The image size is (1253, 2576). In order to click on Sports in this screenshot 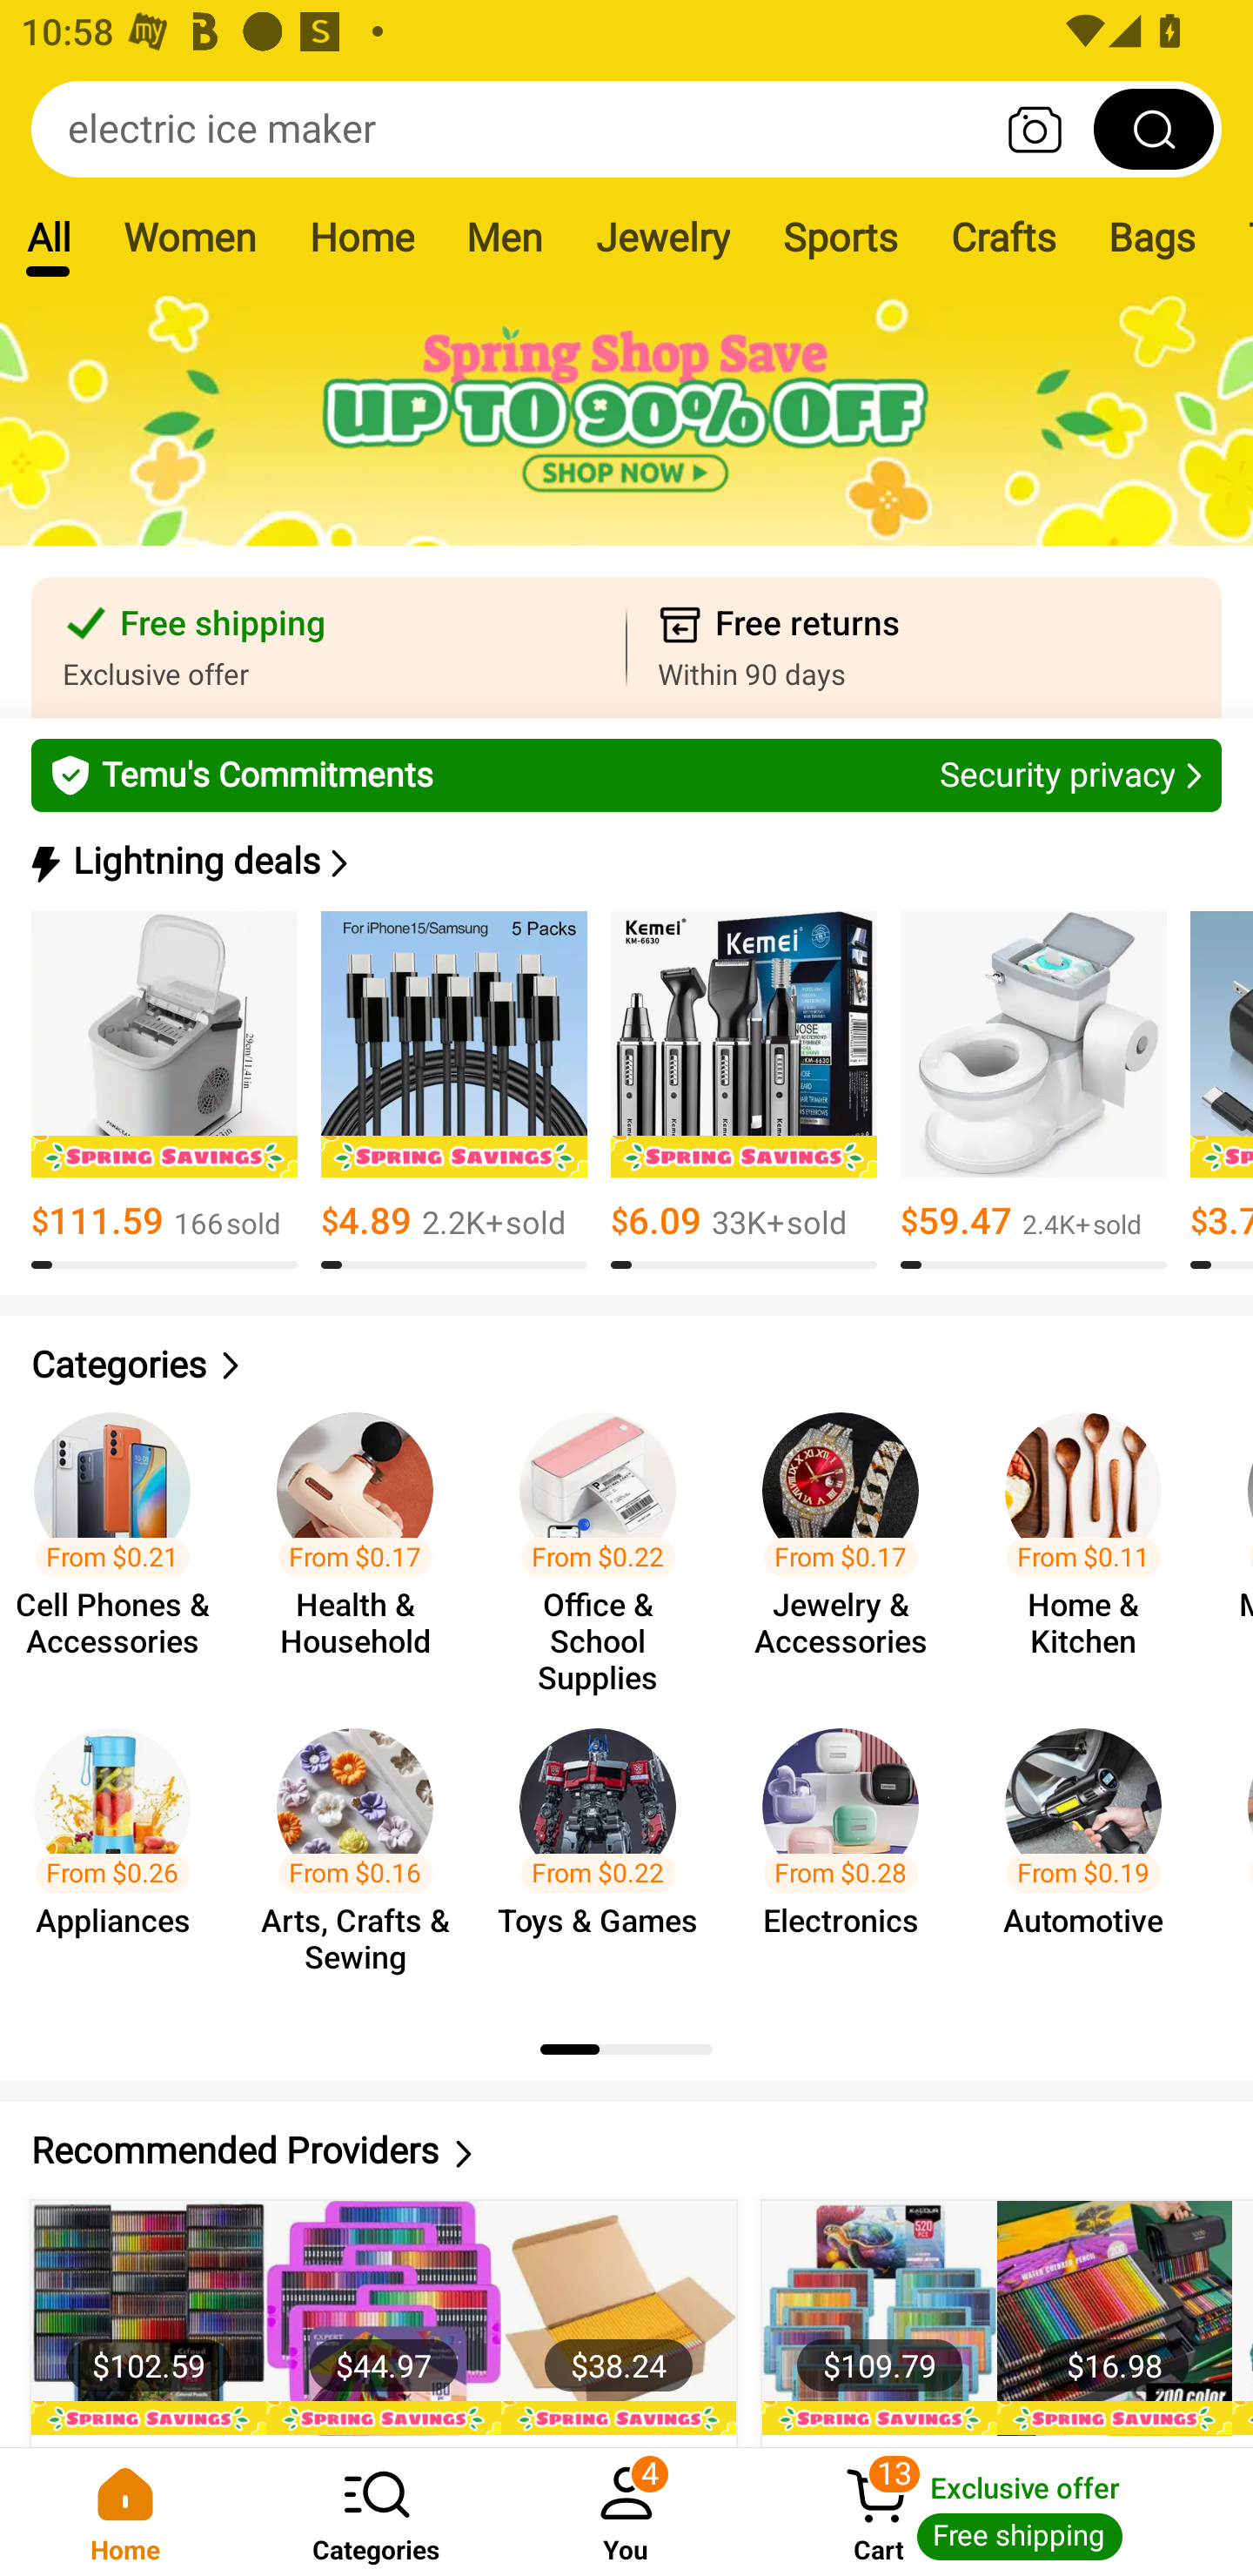, I will do `click(840, 237)`.